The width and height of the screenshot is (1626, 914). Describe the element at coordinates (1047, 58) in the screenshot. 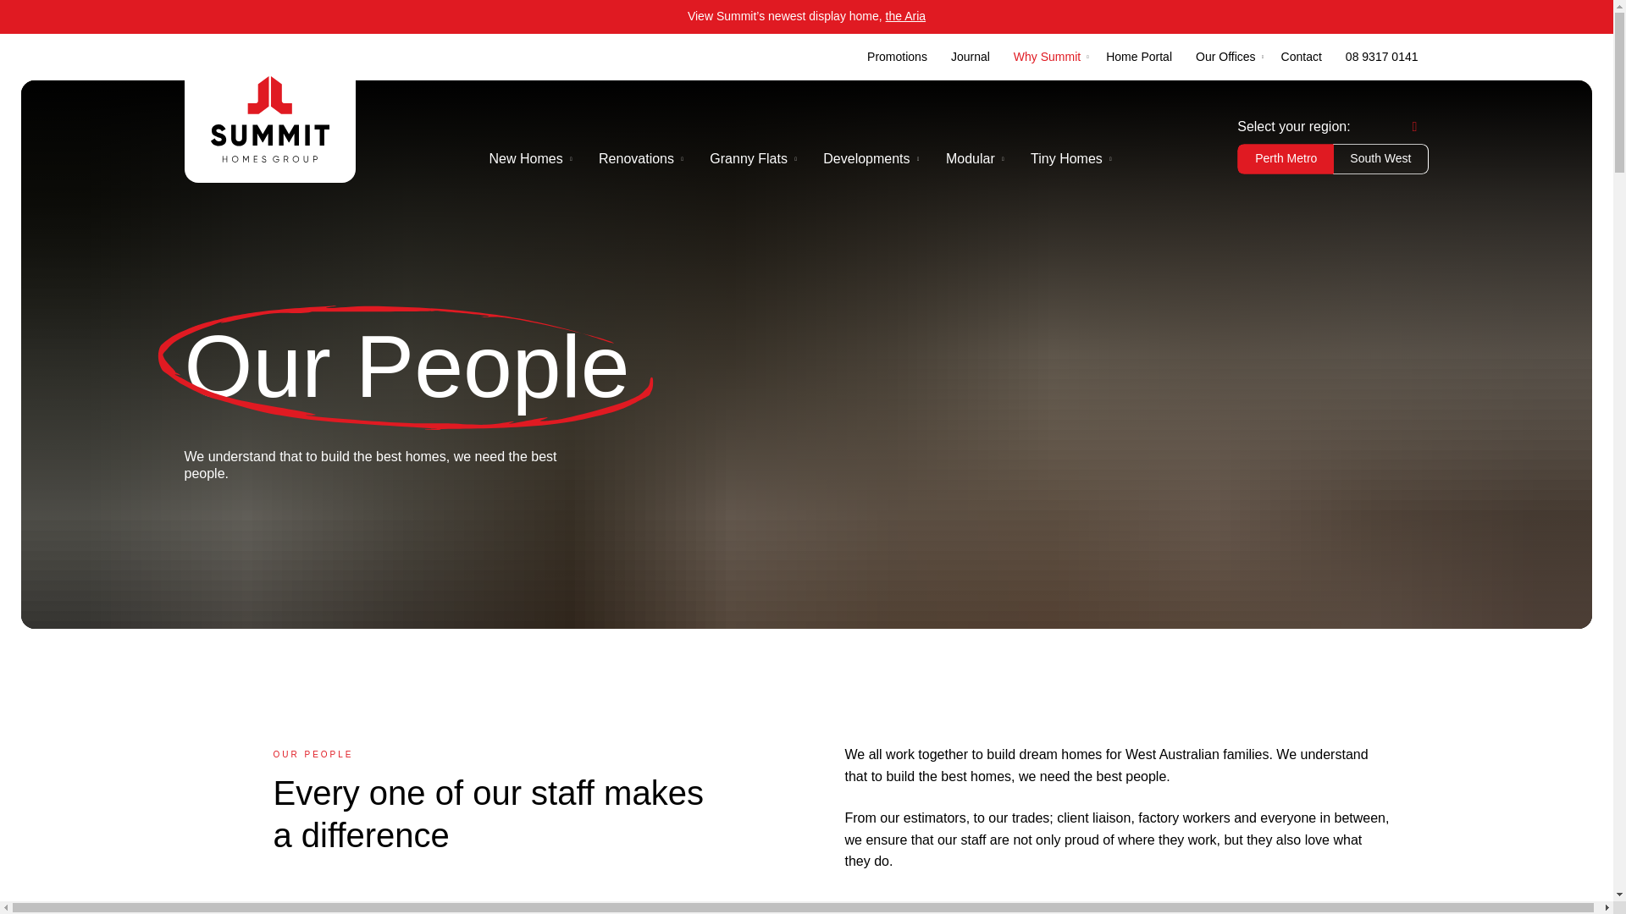

I see `Why Summit` at that location.